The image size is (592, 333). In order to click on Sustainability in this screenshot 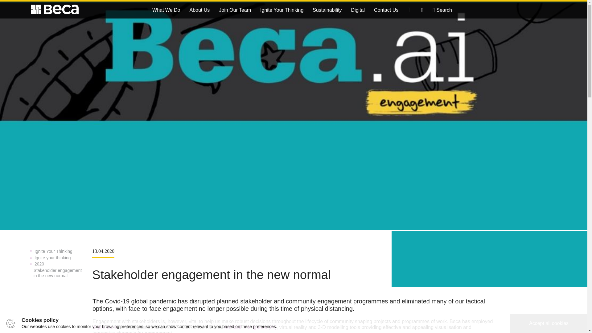, I will do `click(327, 10)`.